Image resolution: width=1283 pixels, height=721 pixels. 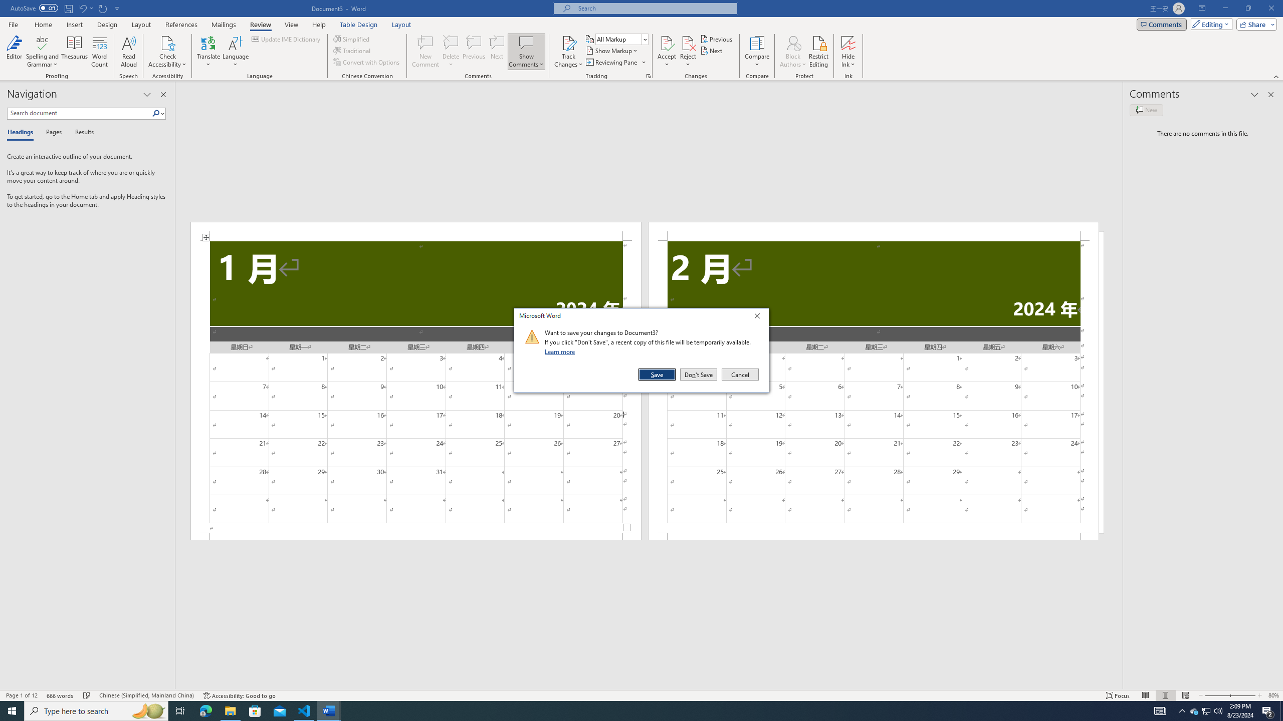 What do you see at coordinates (96, 711) in the screenshot?
I see `Type here to search` at bounding box center [96, 711].